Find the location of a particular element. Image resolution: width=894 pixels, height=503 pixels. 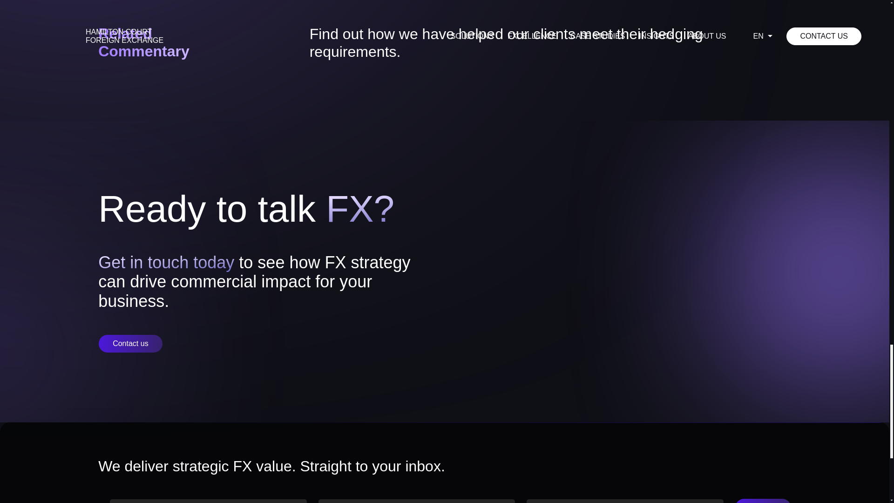

Contact us is located at coordinates (130, 344).